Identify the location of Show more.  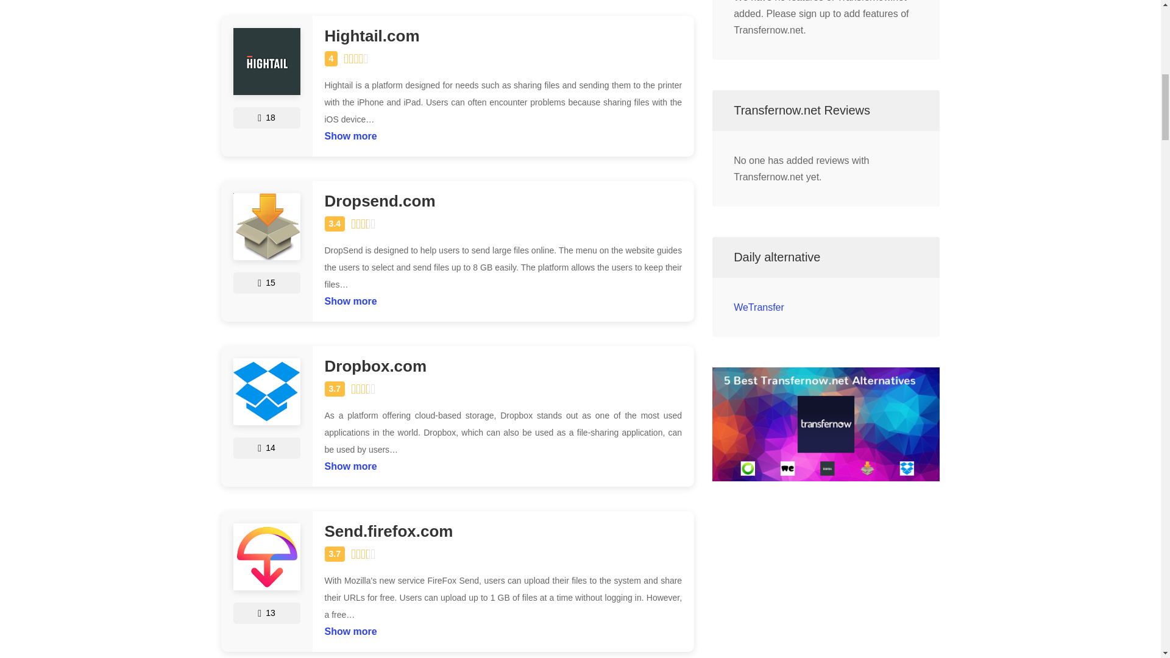
(350, 629).